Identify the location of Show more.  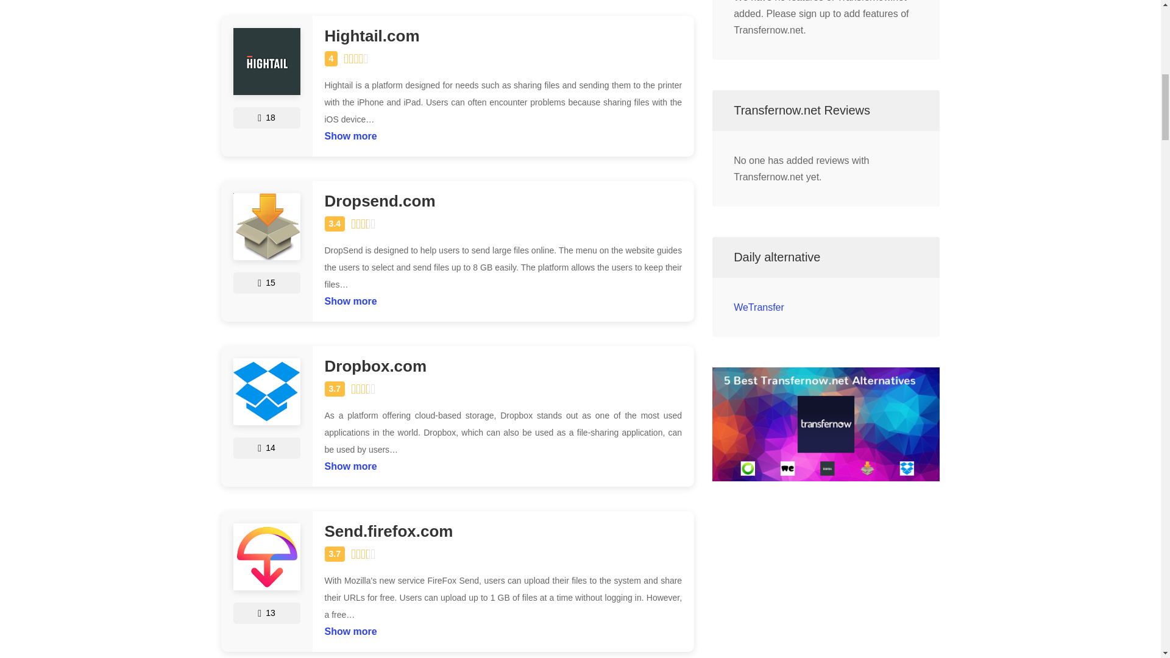
(350, 629).